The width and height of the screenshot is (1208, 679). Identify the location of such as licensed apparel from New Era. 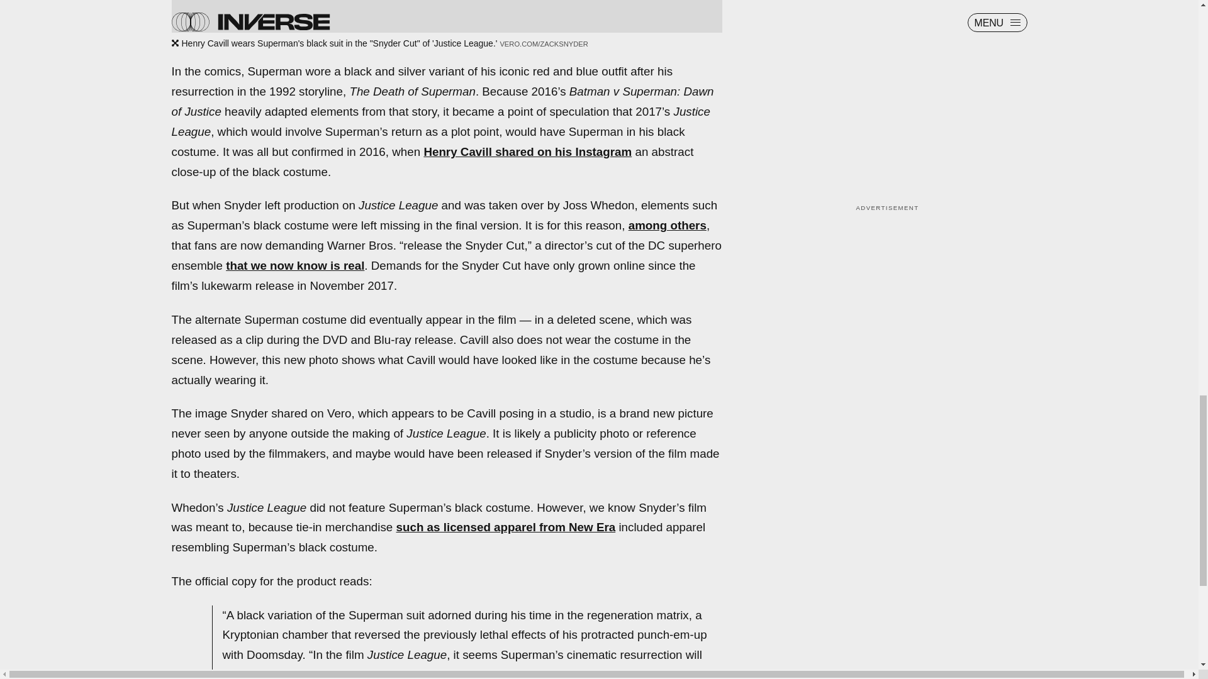
(506, 527).